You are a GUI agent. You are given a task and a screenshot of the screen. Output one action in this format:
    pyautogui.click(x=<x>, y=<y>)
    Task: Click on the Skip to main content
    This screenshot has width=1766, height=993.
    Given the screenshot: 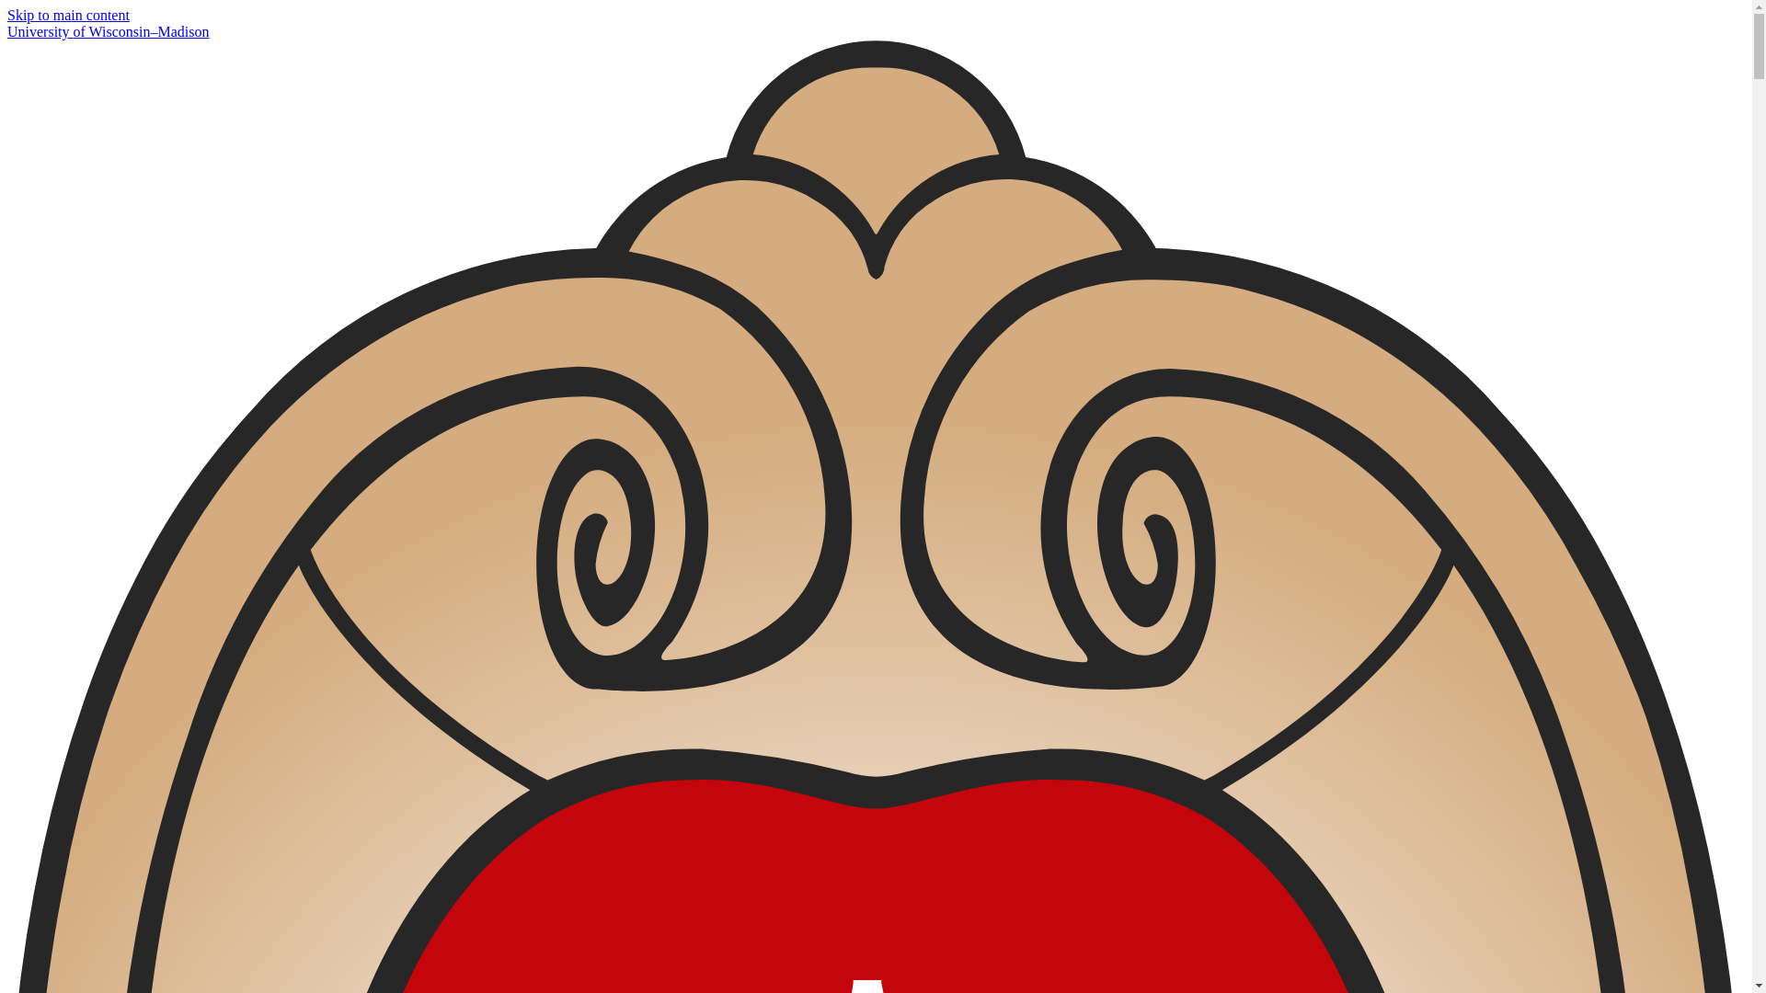 What is the action you would take?
    pyautogui.click(x=68, y=15)
    